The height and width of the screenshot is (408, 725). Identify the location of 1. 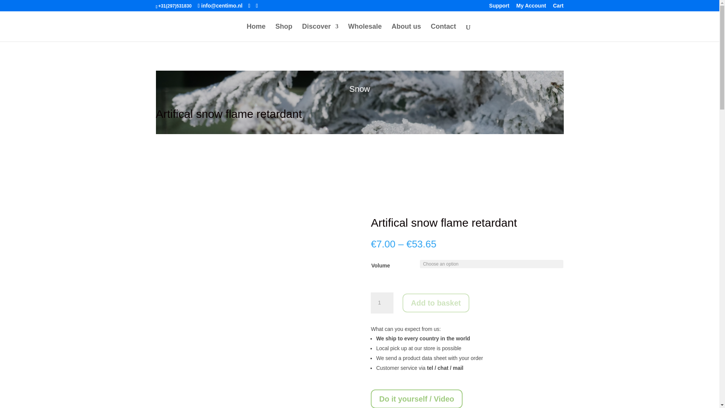
(382, 303).